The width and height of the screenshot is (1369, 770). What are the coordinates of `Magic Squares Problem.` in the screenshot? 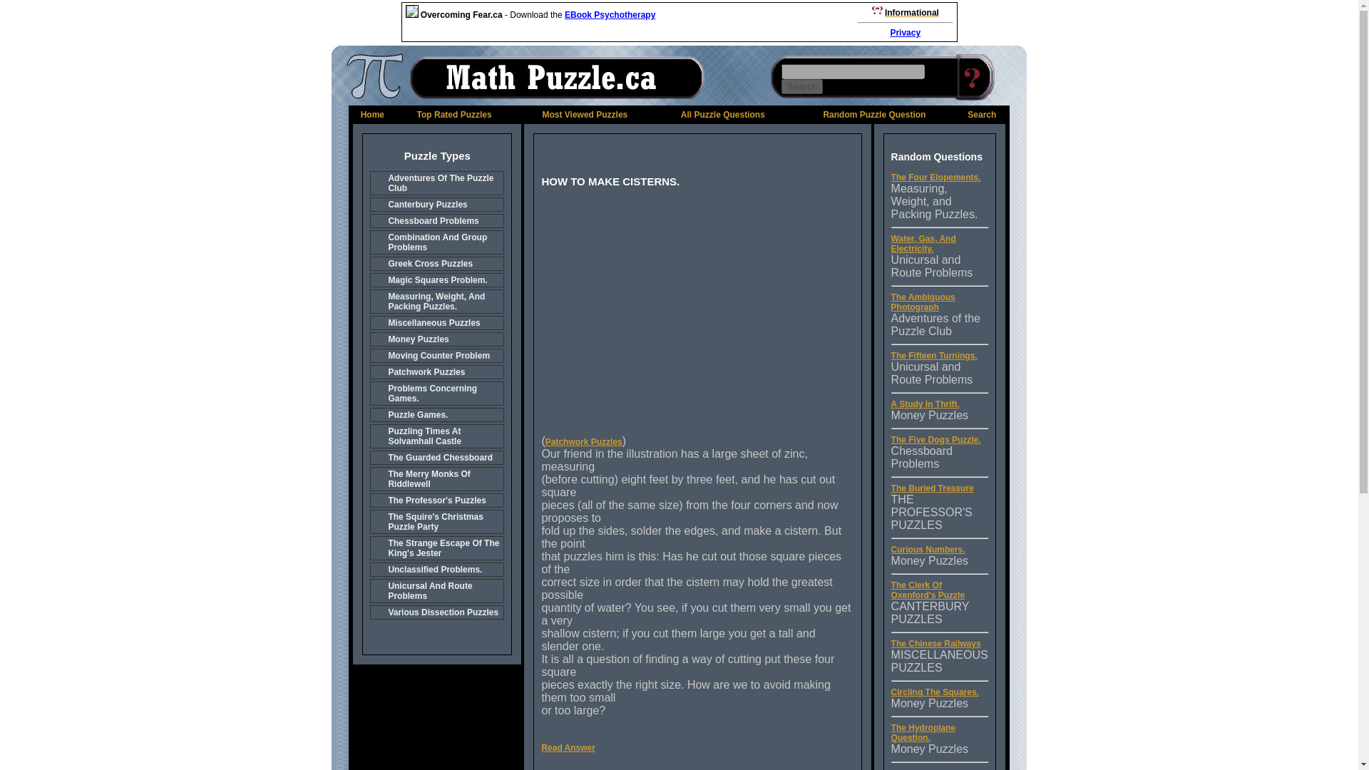 It's located at (436, 279).